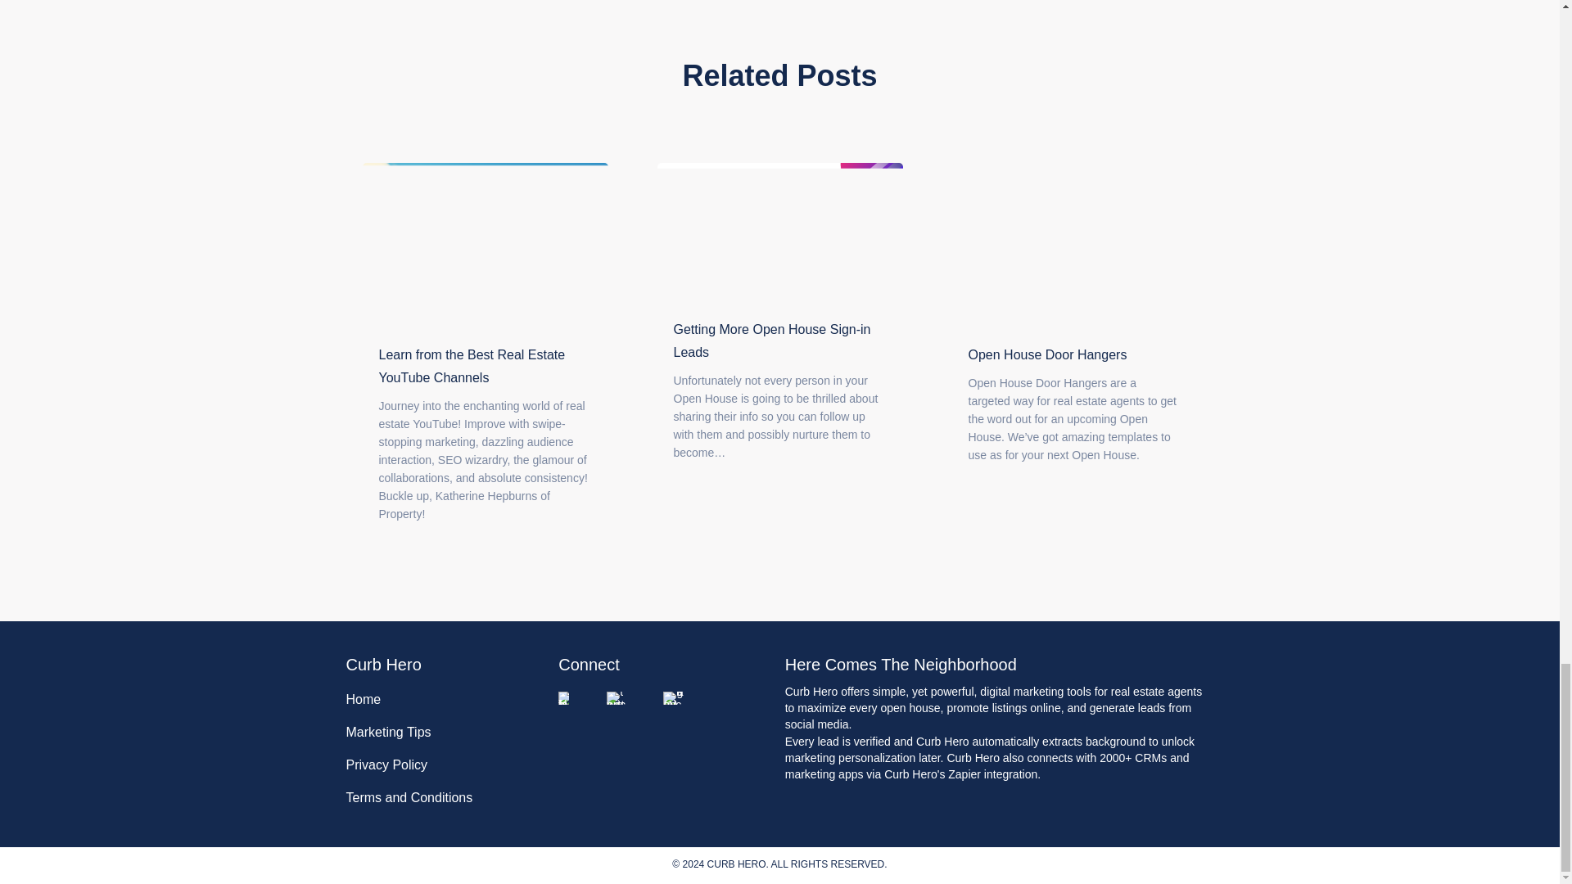 The image size is (1572, 884). Describe the element at coordinates (484, 244) in the screenshot. I see `Learn from the Best Real Estate YouTube Channels` at that location.